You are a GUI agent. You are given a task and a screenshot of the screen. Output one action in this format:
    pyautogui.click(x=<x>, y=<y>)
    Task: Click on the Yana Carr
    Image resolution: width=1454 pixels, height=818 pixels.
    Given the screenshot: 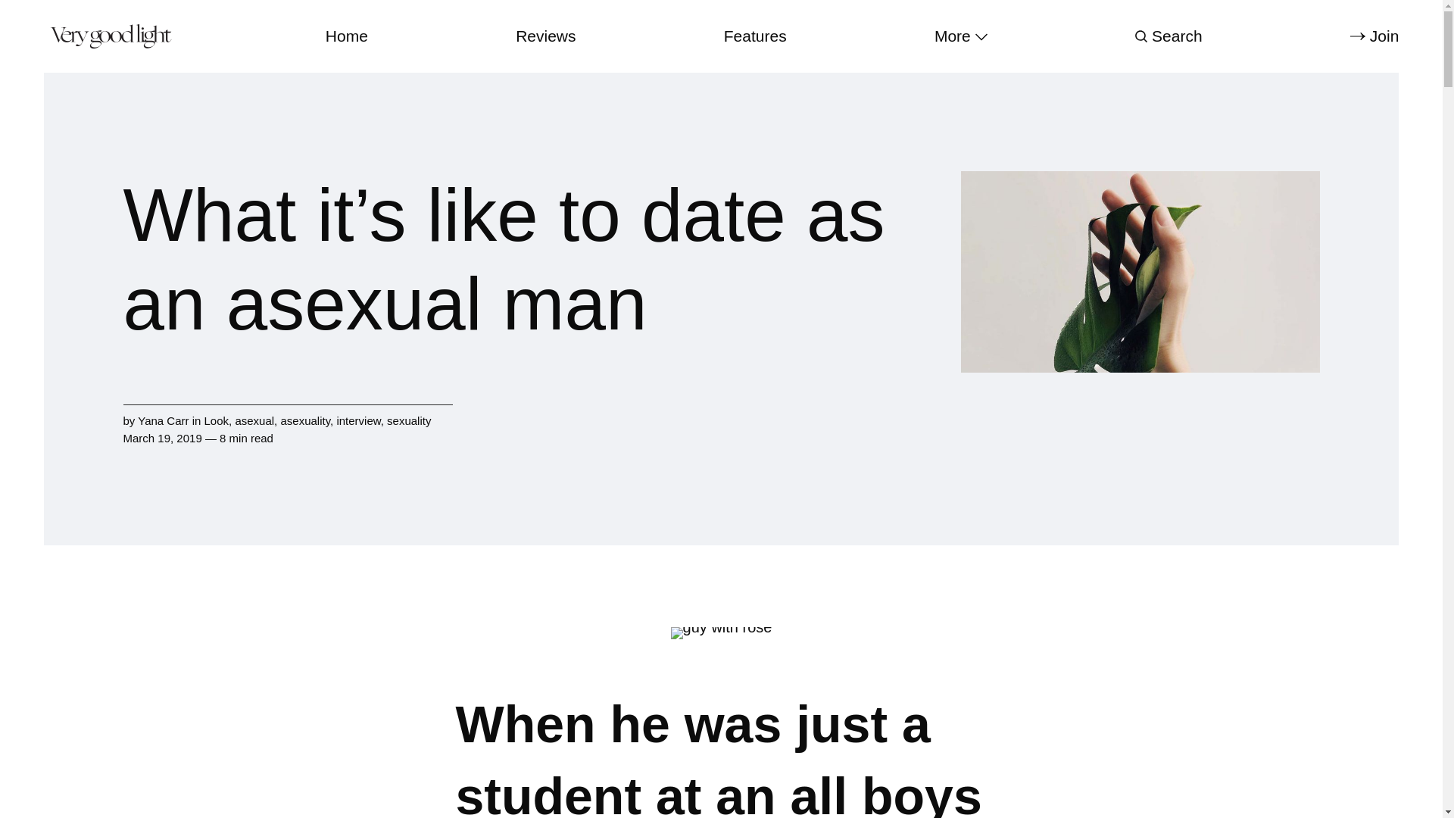 What is the action you would take?
    pyautogui.click(x=164, y=420)
    